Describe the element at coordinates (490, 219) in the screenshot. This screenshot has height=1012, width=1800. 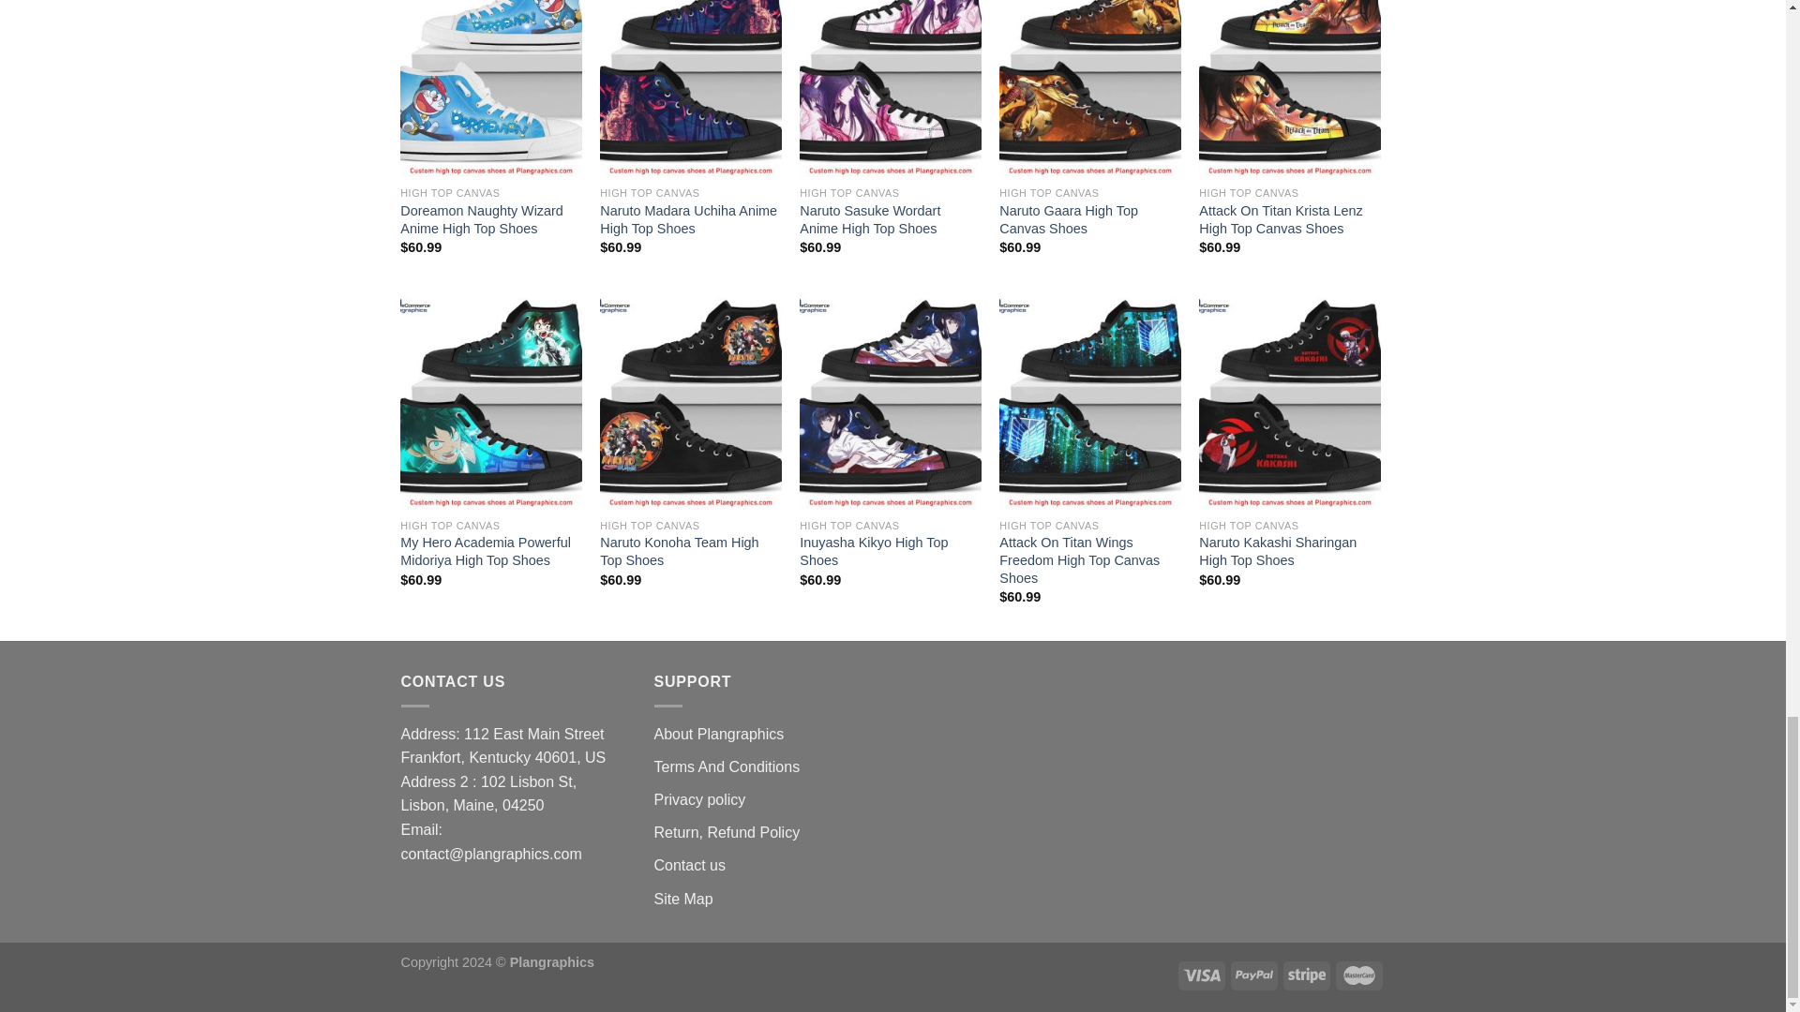
I see `Doreamon Naughty Wizard Anime High Top Shoes` at that location.